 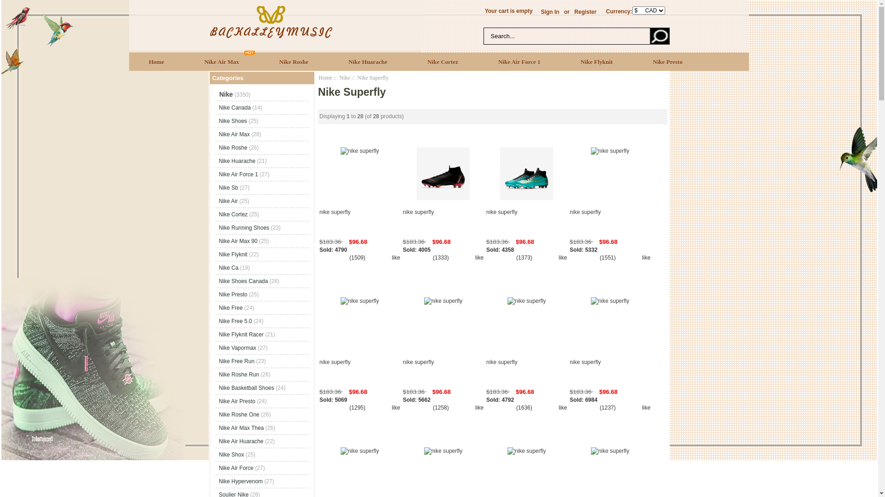 What do you see at coordinates (239, 174) in the screenshot?
I see `Nike Air Force 1` at bounding box center [239, 174].